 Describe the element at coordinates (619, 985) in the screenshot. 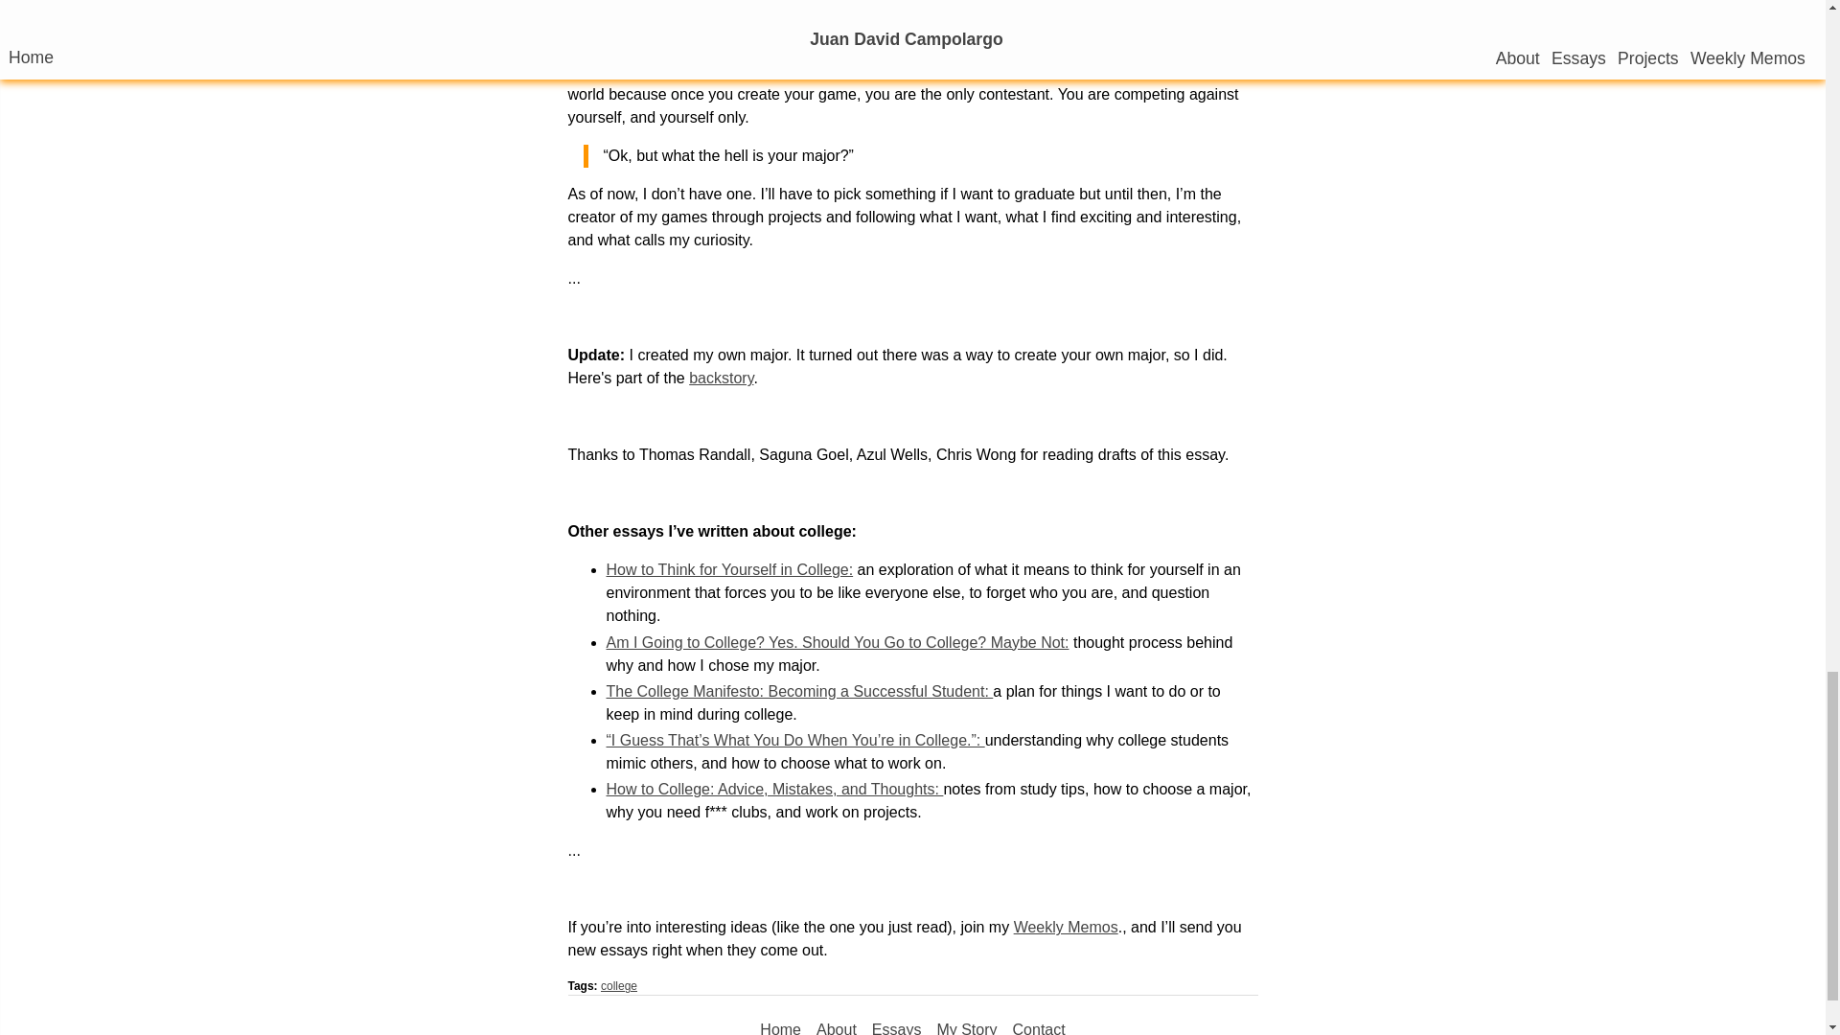

I see `college` at that location.